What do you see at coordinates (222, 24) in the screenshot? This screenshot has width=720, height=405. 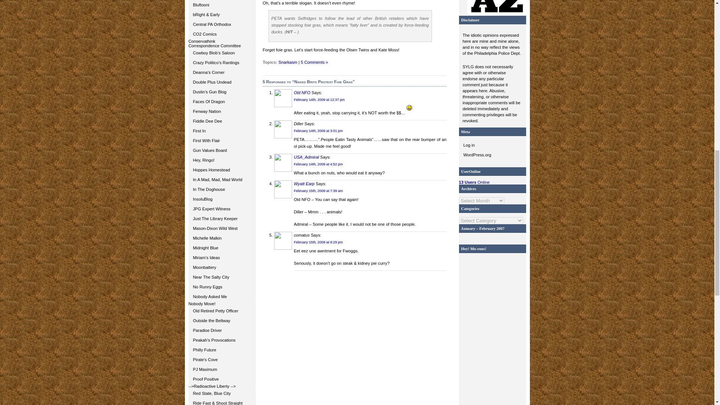 I see `Central PA Orthodox` at bounding box center [222, 24].